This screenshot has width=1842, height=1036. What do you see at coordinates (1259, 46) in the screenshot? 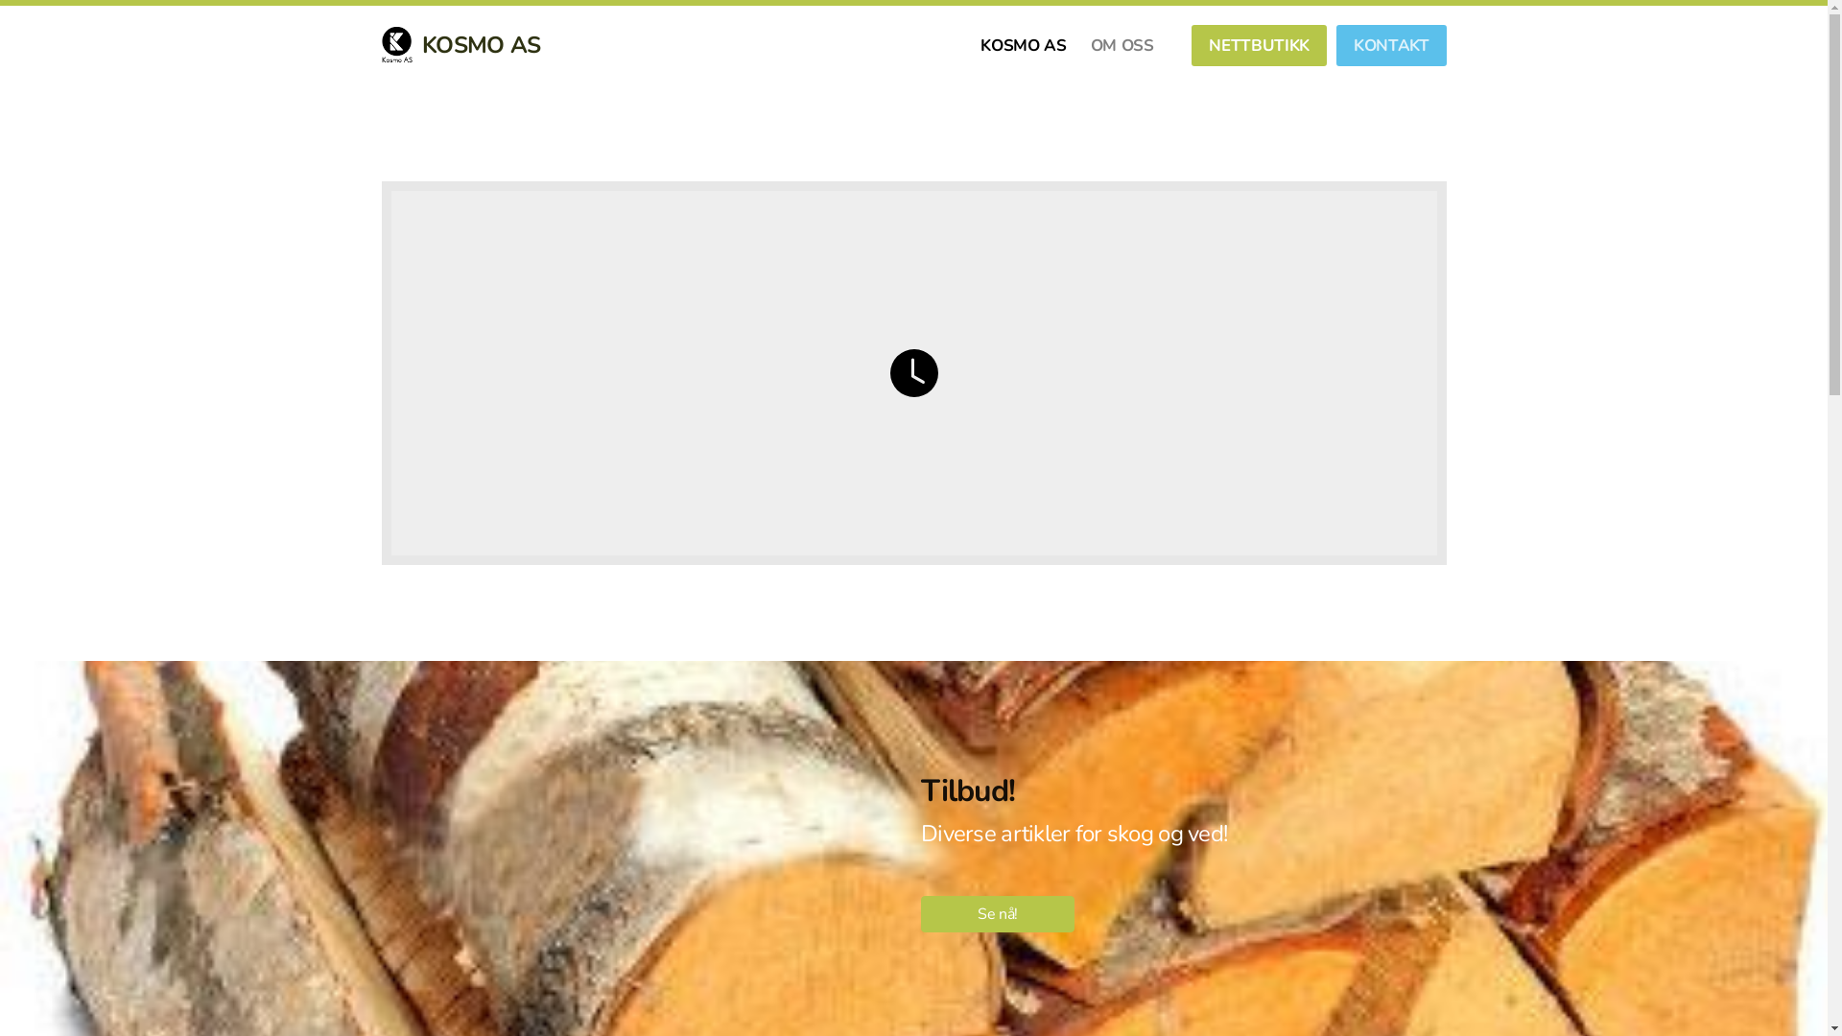
I see `NETTBUTIKK` at bounding box center [1259, 46].